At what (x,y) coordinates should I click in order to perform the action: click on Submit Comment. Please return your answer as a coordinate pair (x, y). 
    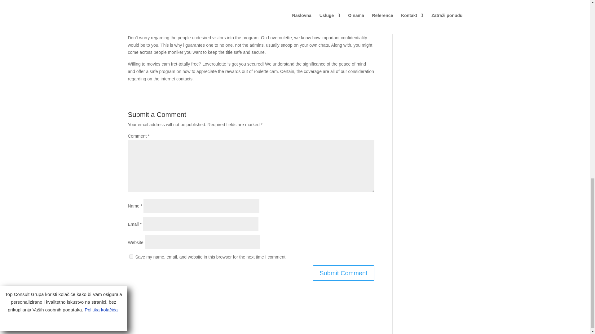
    Looking at the image, I should click on (343, 273).